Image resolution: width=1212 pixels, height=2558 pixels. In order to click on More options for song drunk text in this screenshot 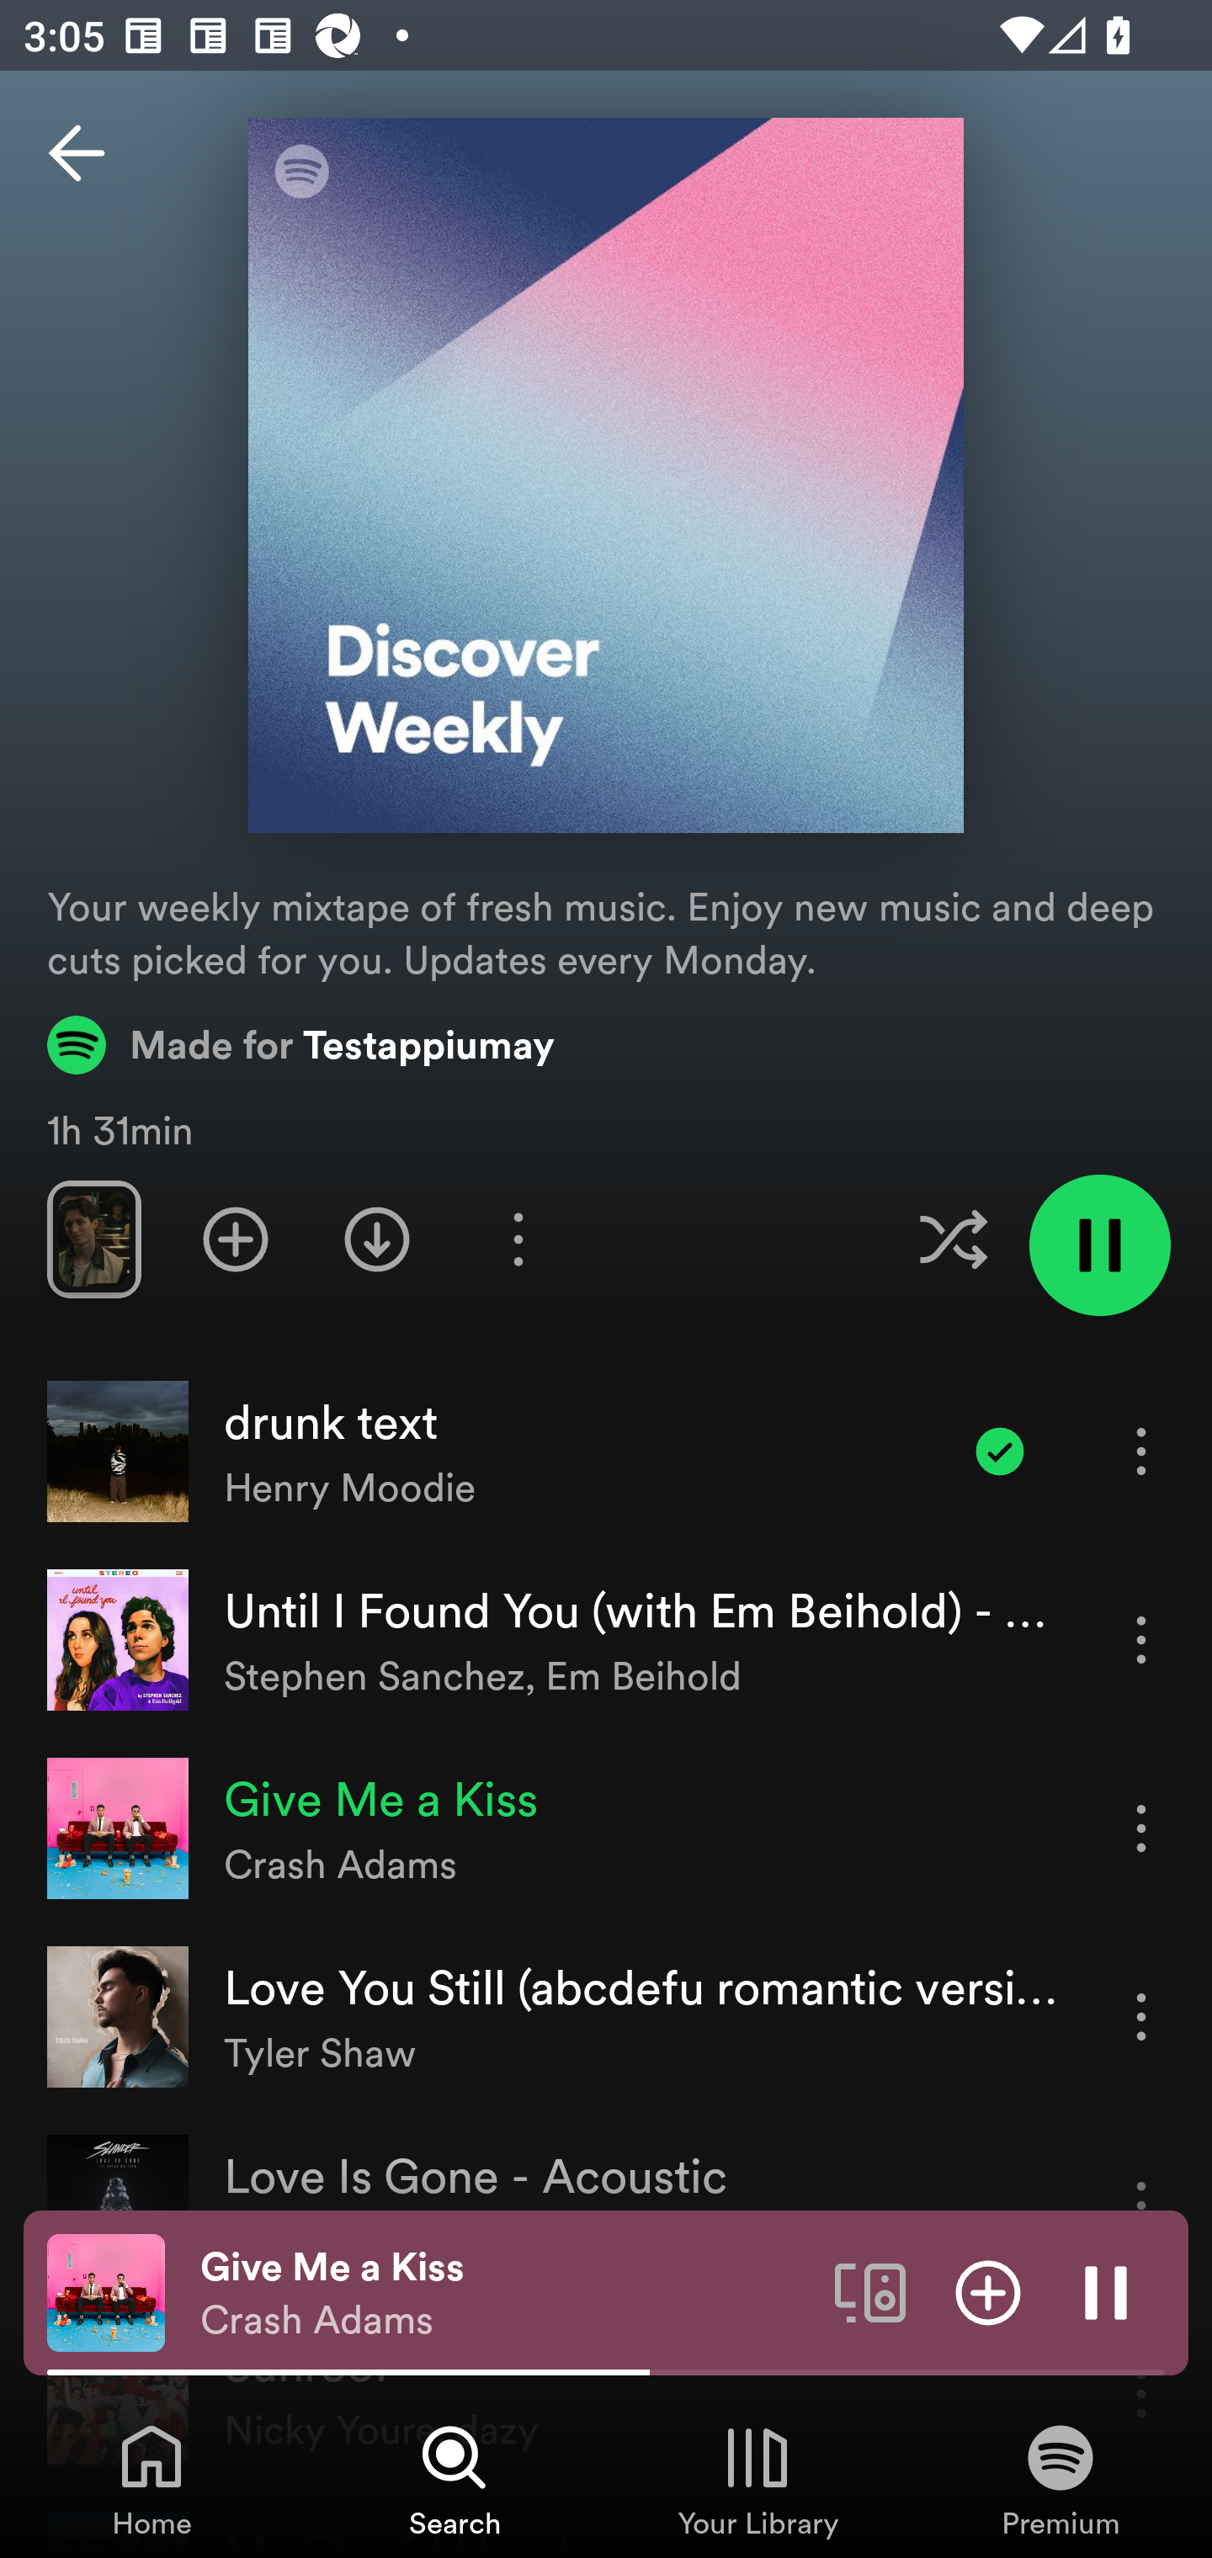, I will do `click(1141, 1451)`.